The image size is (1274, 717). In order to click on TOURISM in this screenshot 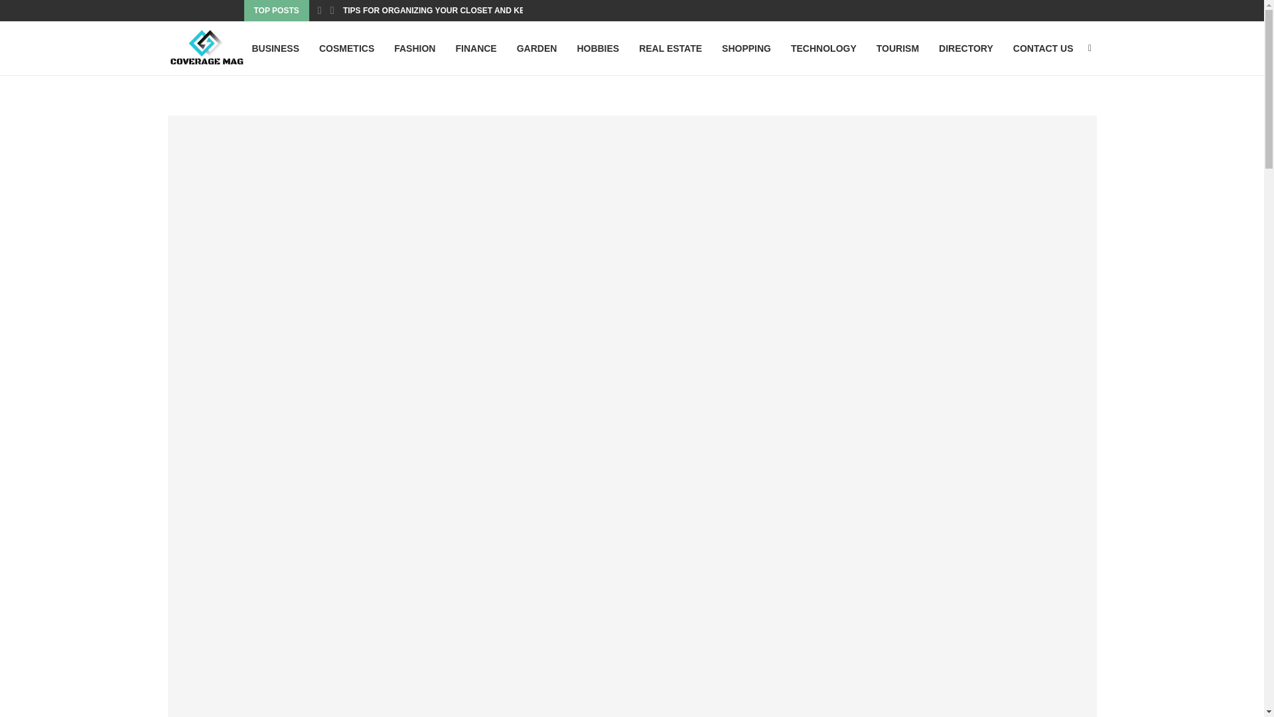, I will do `click(897, 48)`.